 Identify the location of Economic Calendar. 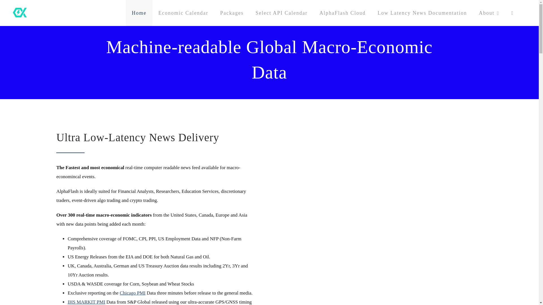
(183, 13).